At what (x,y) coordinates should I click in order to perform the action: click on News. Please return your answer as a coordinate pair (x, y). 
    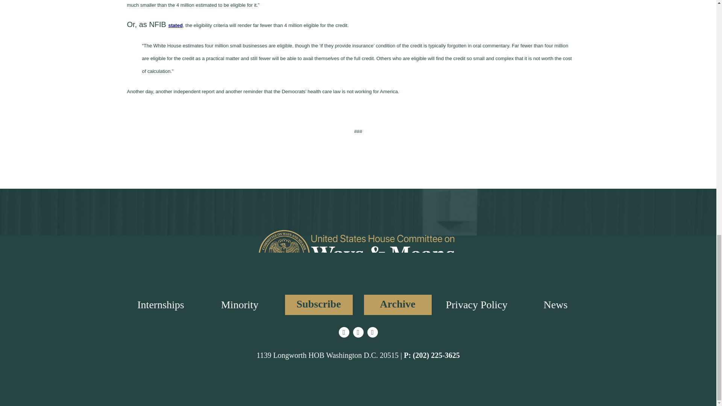
    Looking at the image, I should click on (555, 304).